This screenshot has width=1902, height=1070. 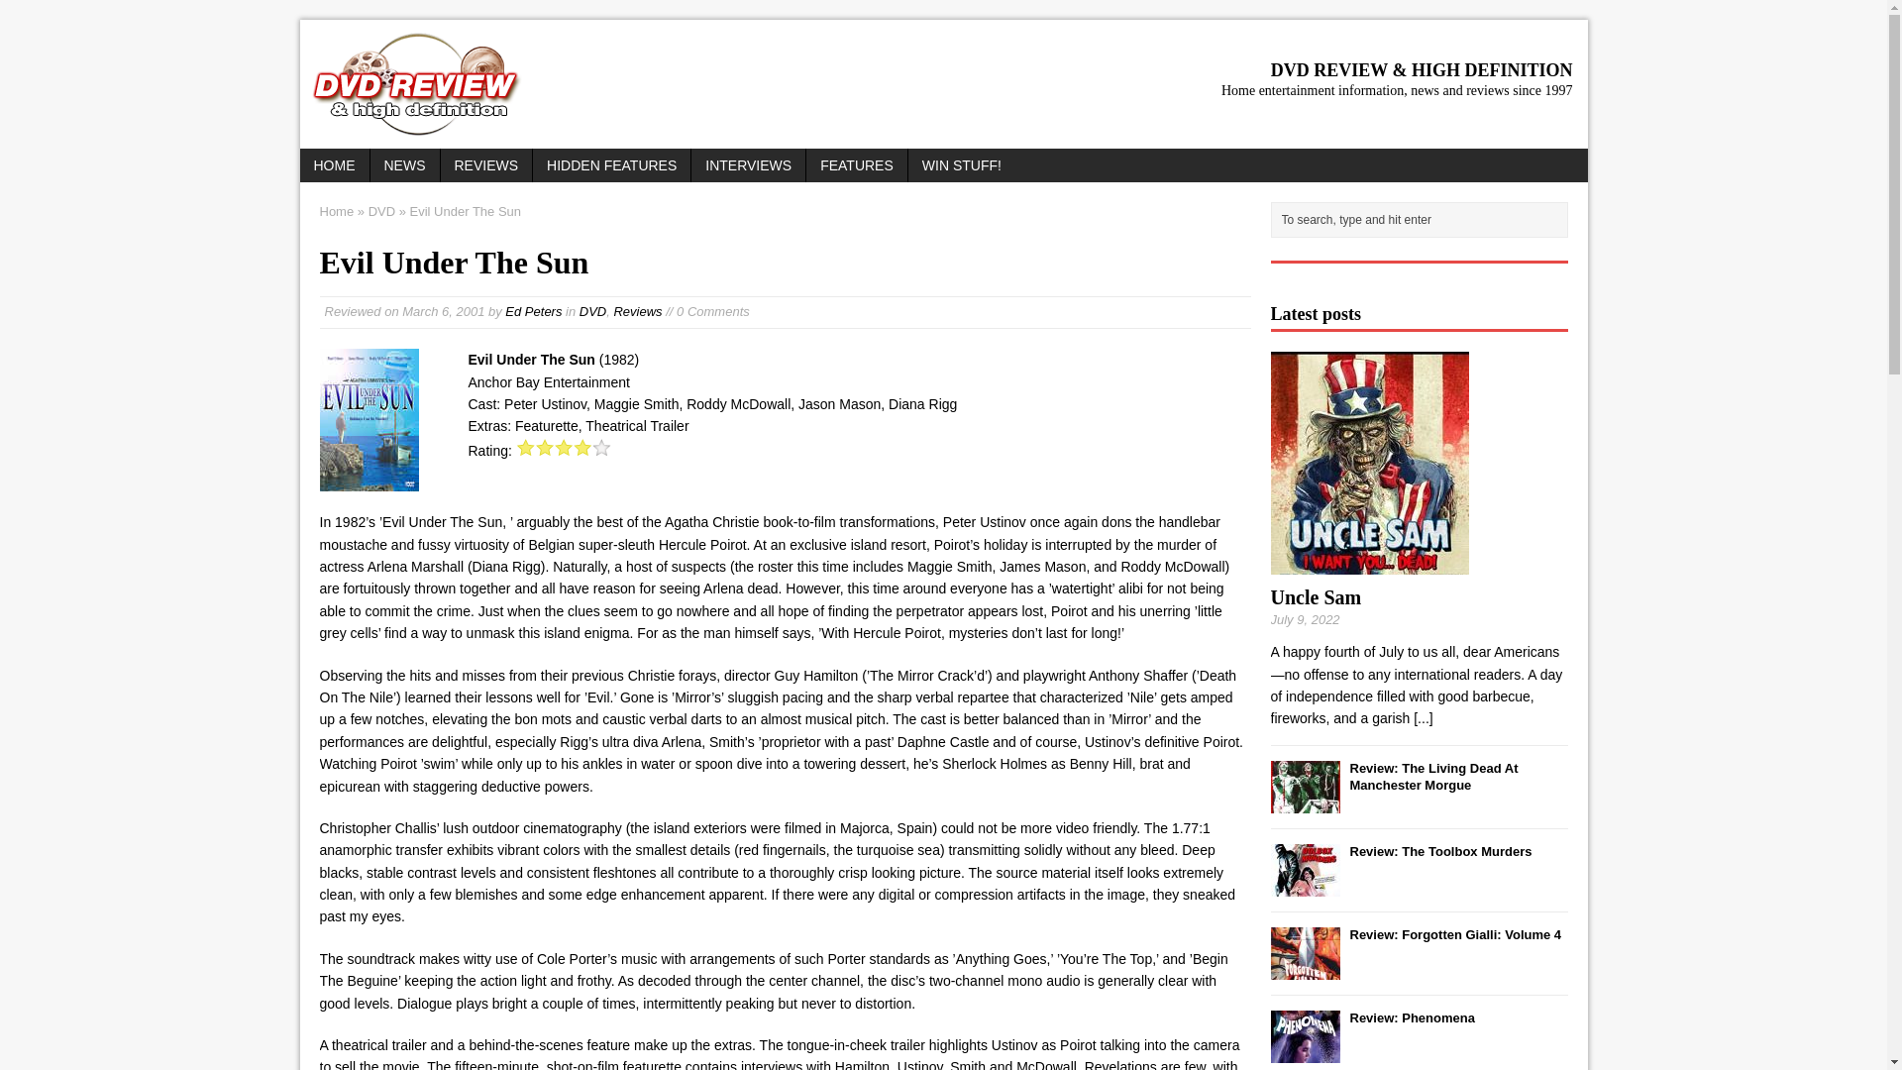 What do you see at coordinates (382, 212) in the screenshot?
I see `DVD` at bounding box center [382, 212].